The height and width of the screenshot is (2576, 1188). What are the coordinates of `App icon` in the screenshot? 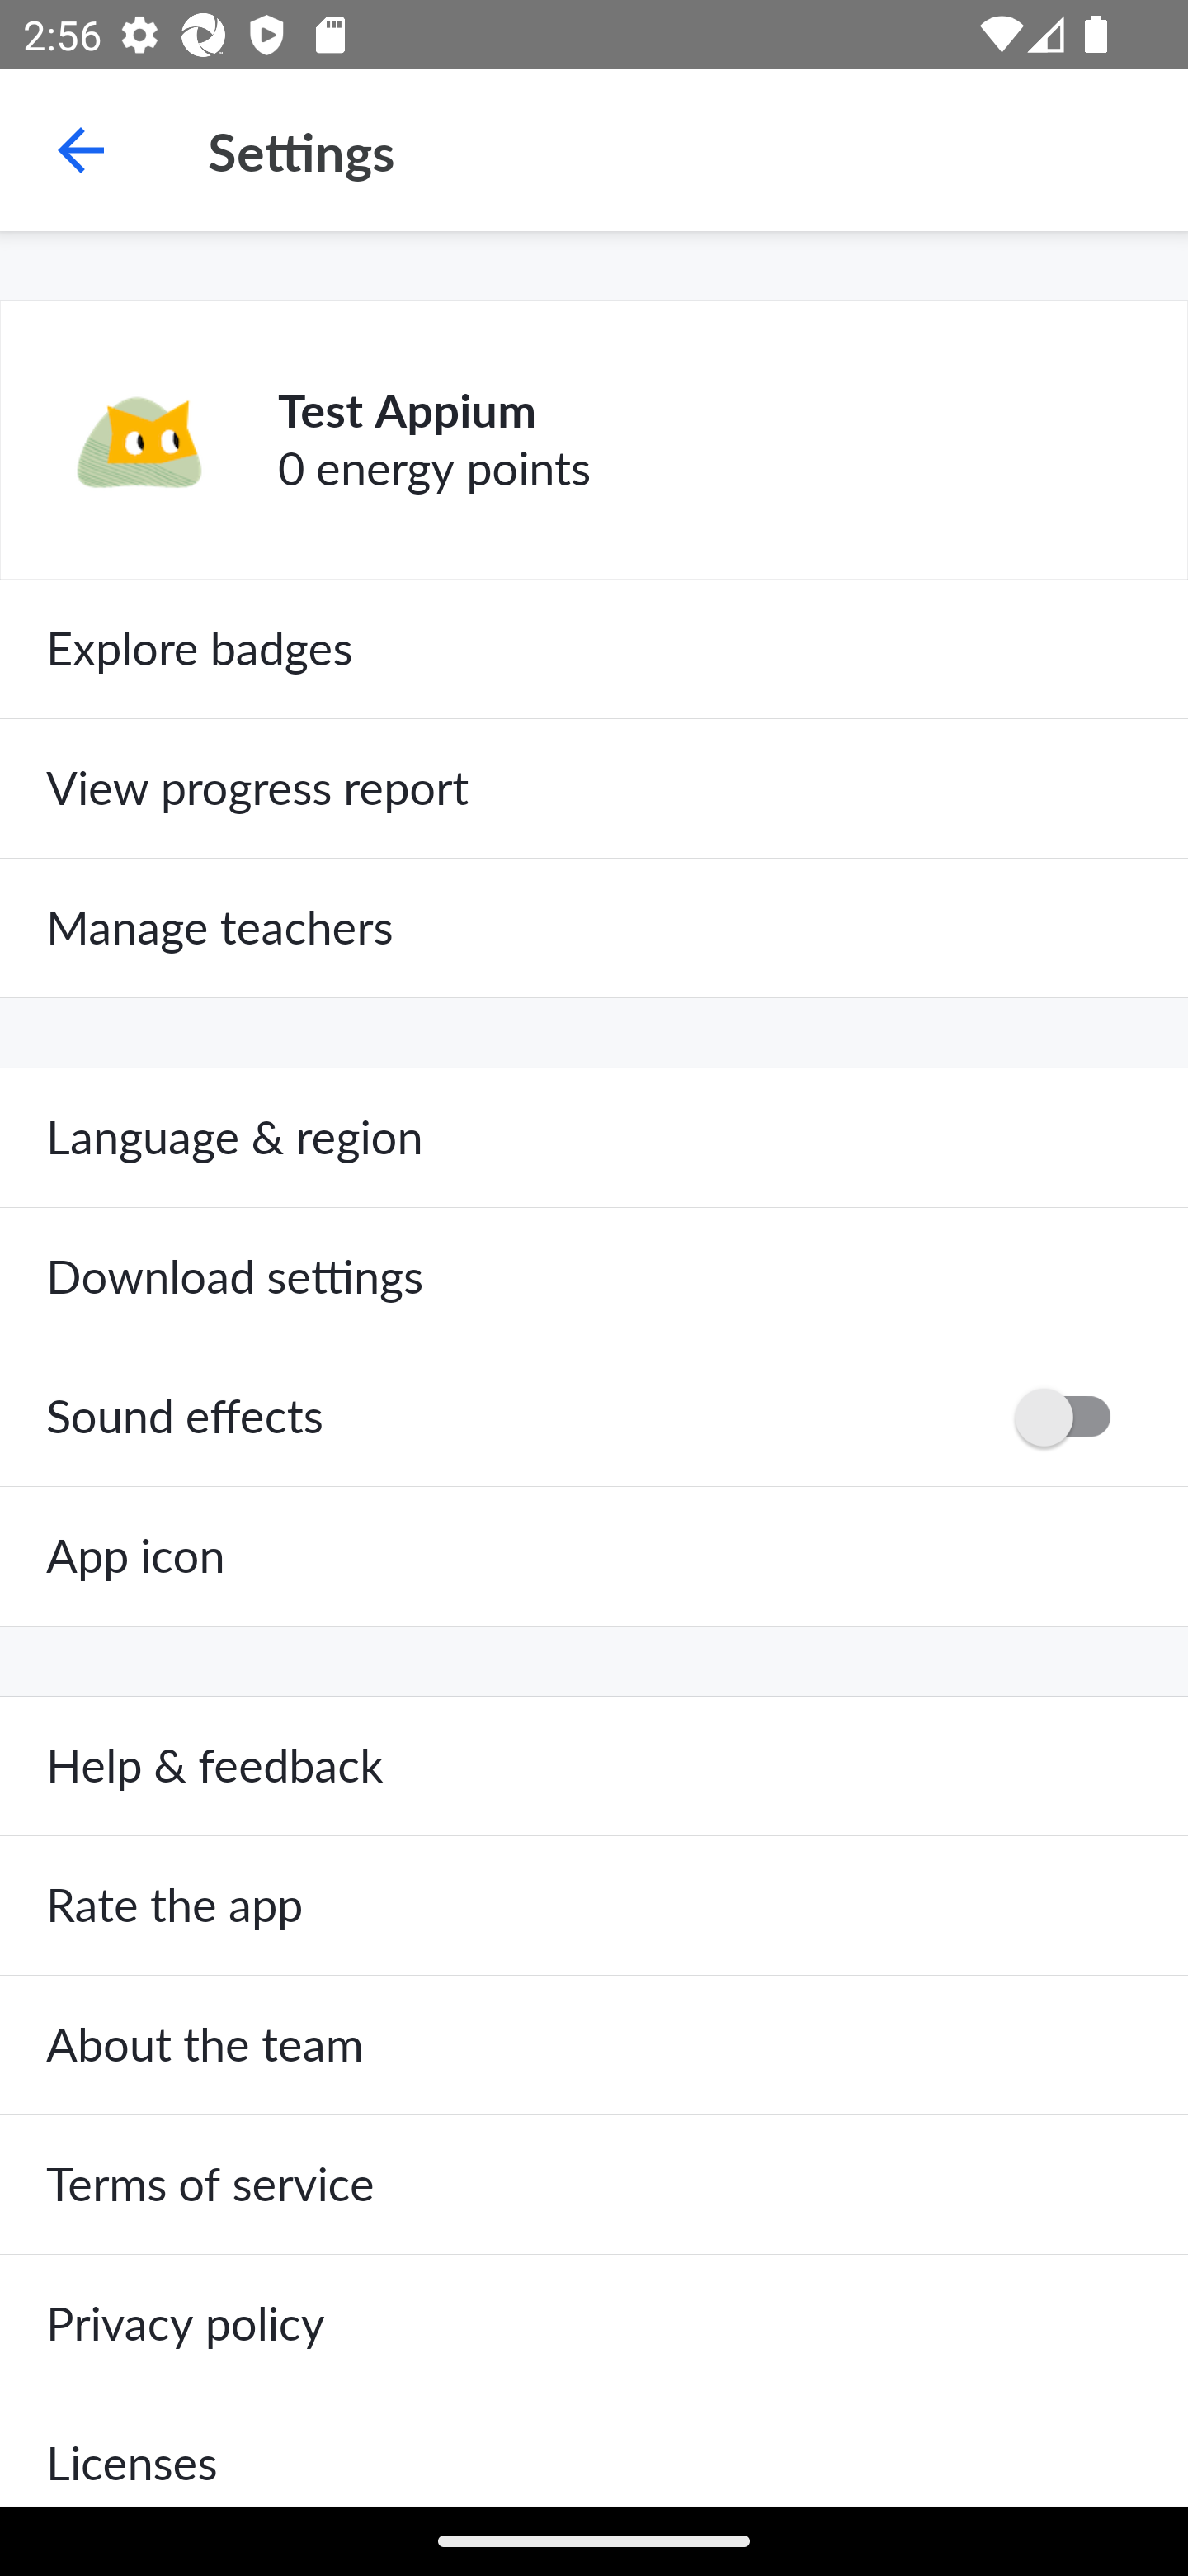 It's located at (594, 1556).